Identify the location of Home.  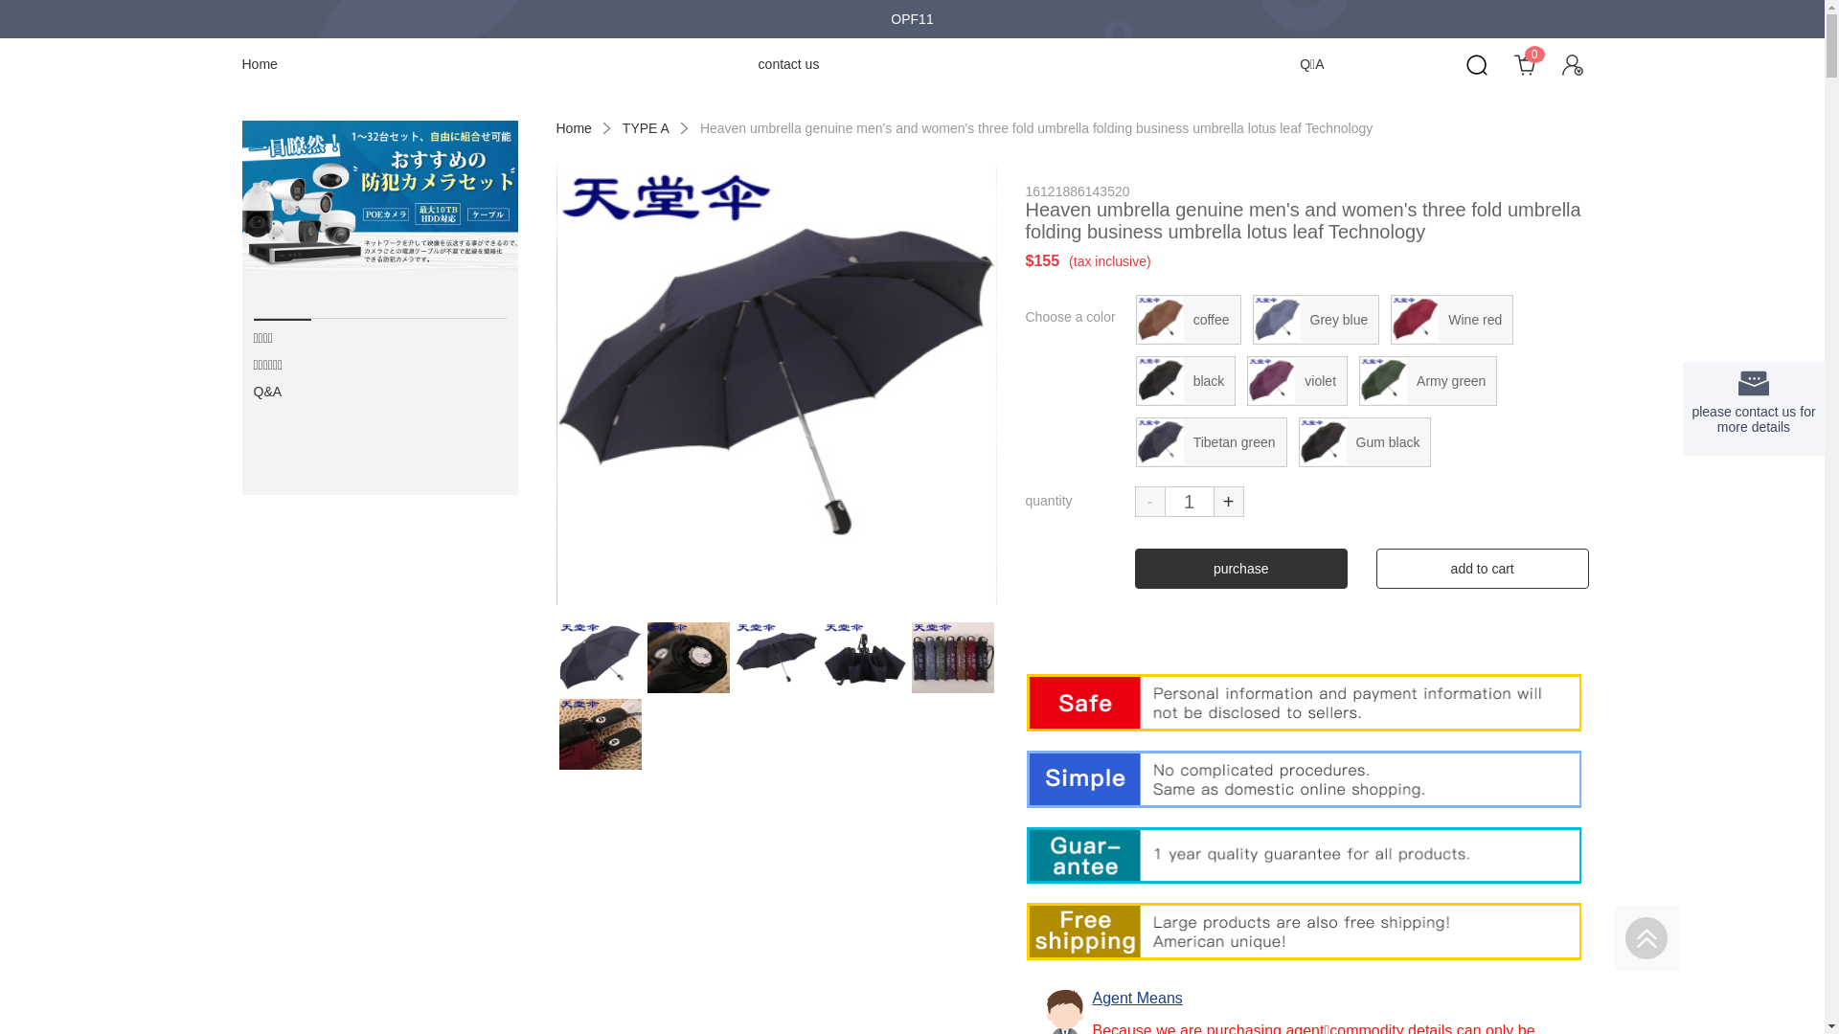
(259, 63).